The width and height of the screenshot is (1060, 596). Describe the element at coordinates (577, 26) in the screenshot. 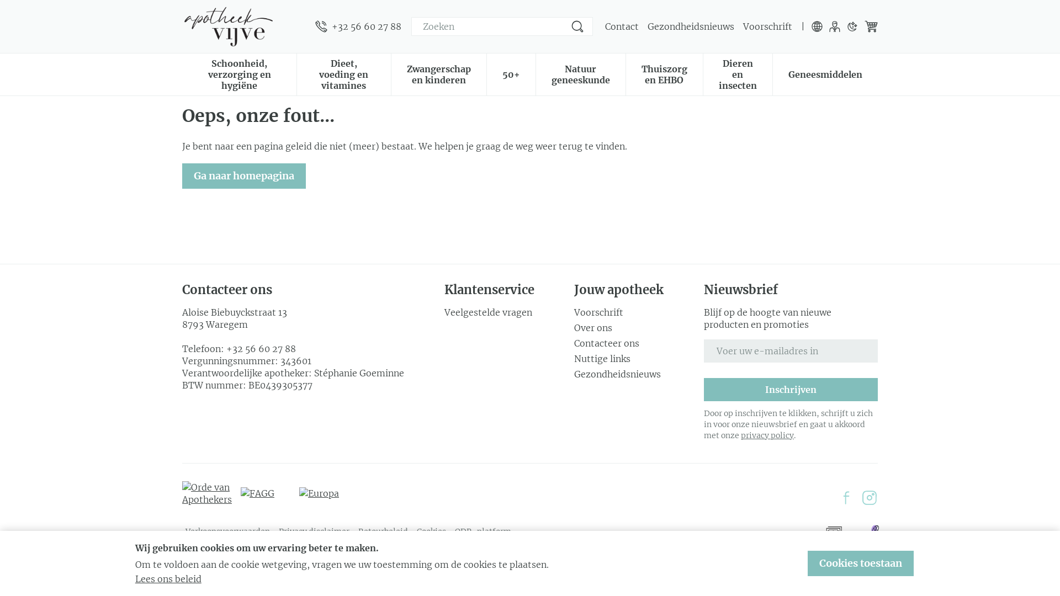

I see `Zoeken` at that location.